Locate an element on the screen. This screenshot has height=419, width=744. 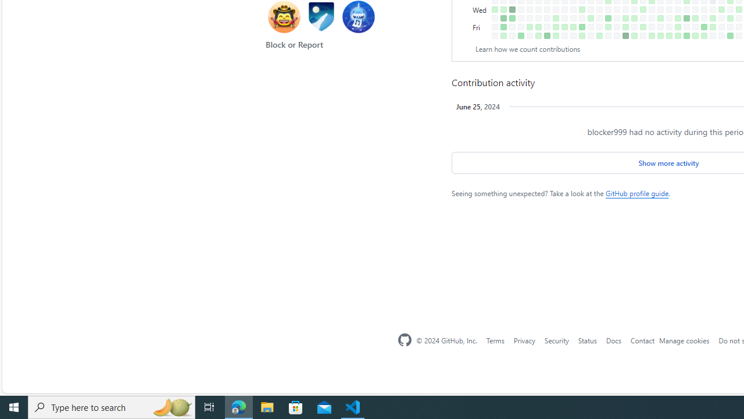
No contributions on April 17th. is located at coordinates (625, 9).